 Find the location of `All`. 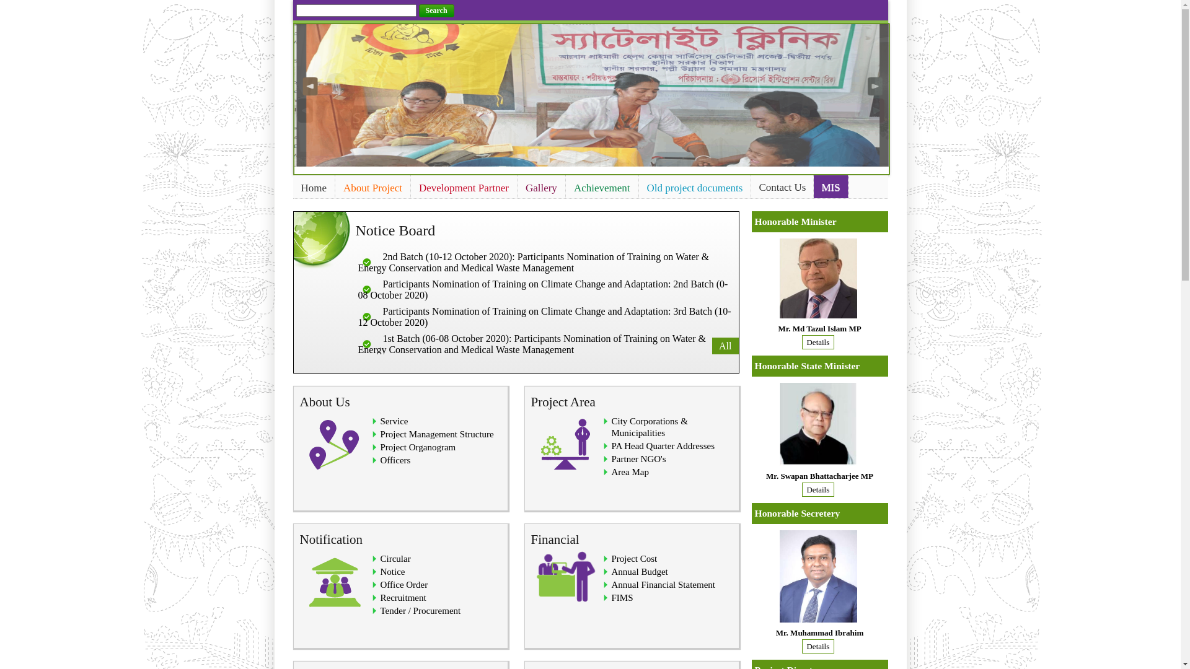

All is located at coordinates (725, 346).